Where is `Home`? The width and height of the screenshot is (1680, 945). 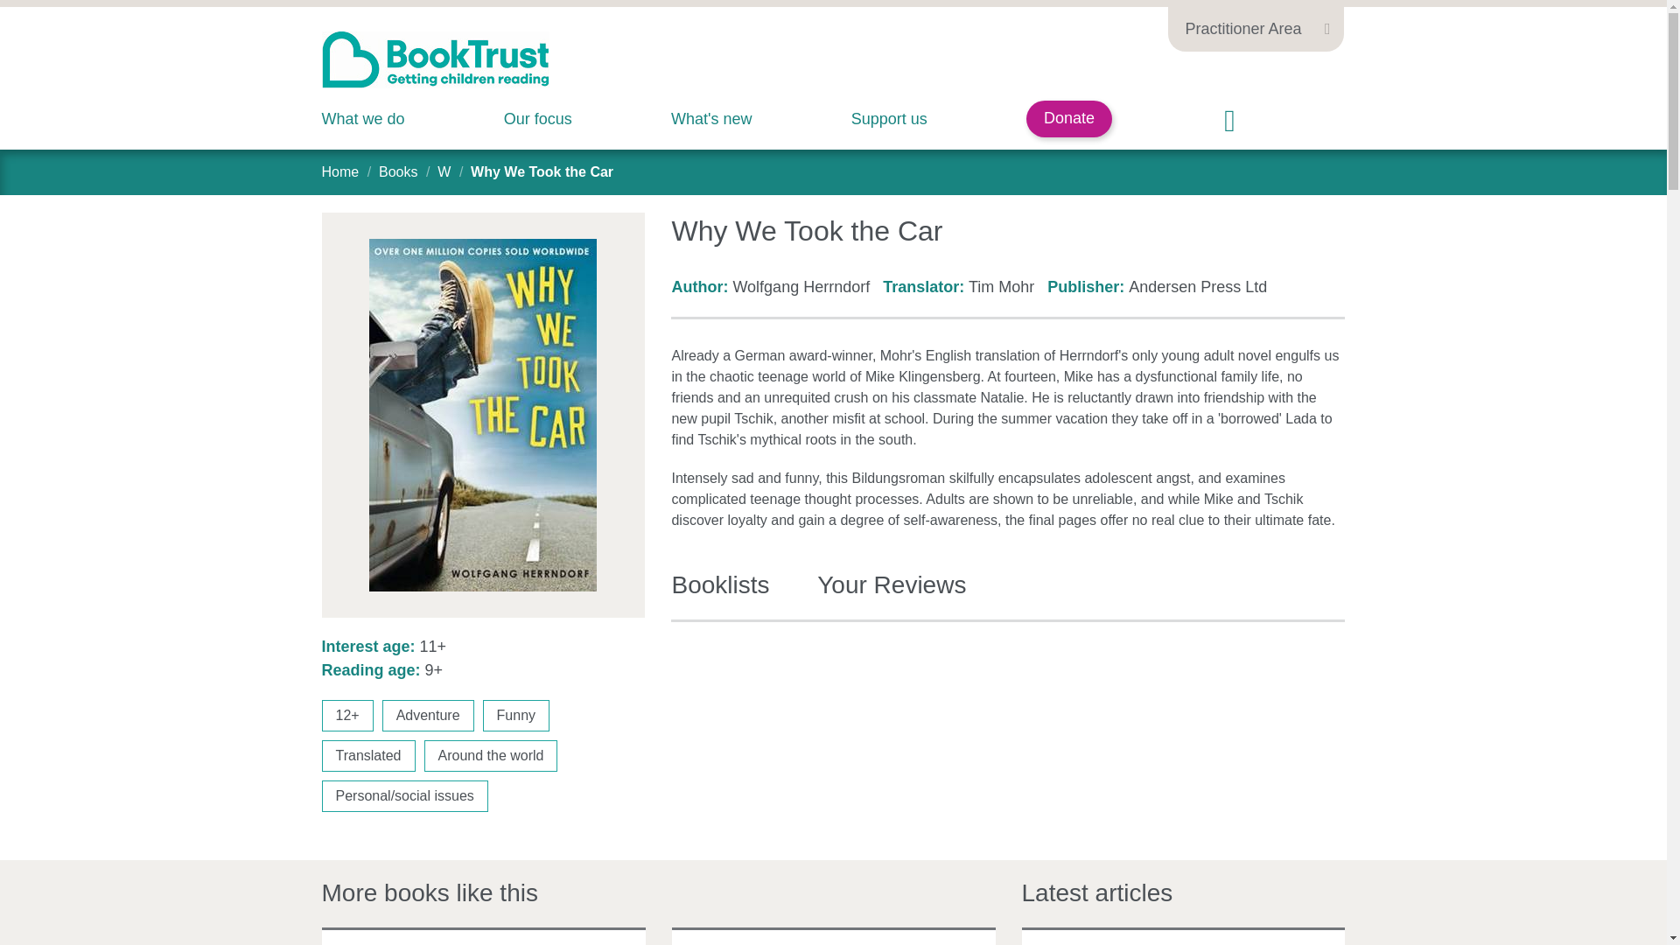 Home is located at coordinates (340, 171).